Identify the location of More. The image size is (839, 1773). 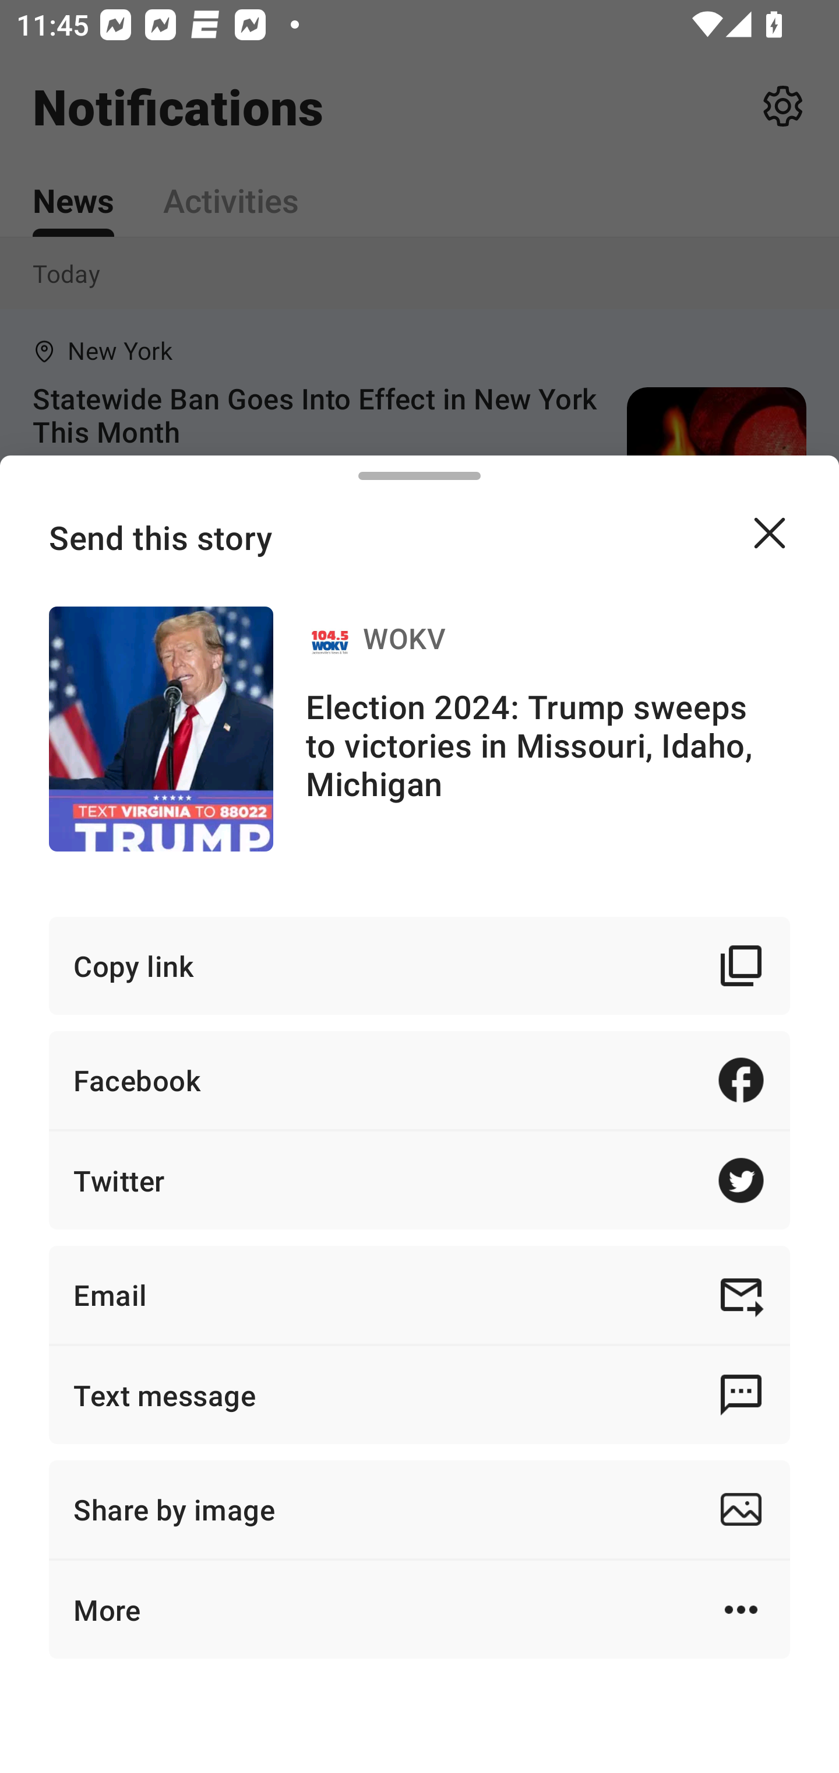
(419, 1610).